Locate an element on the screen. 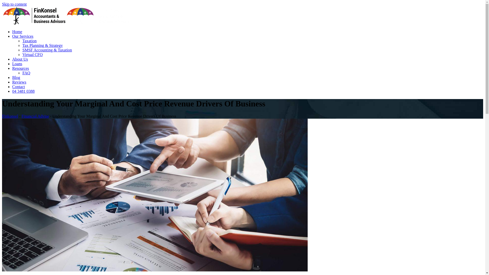 The width and height of the screenshot is (489, 275). Blog is located at coordinates (16, 77).